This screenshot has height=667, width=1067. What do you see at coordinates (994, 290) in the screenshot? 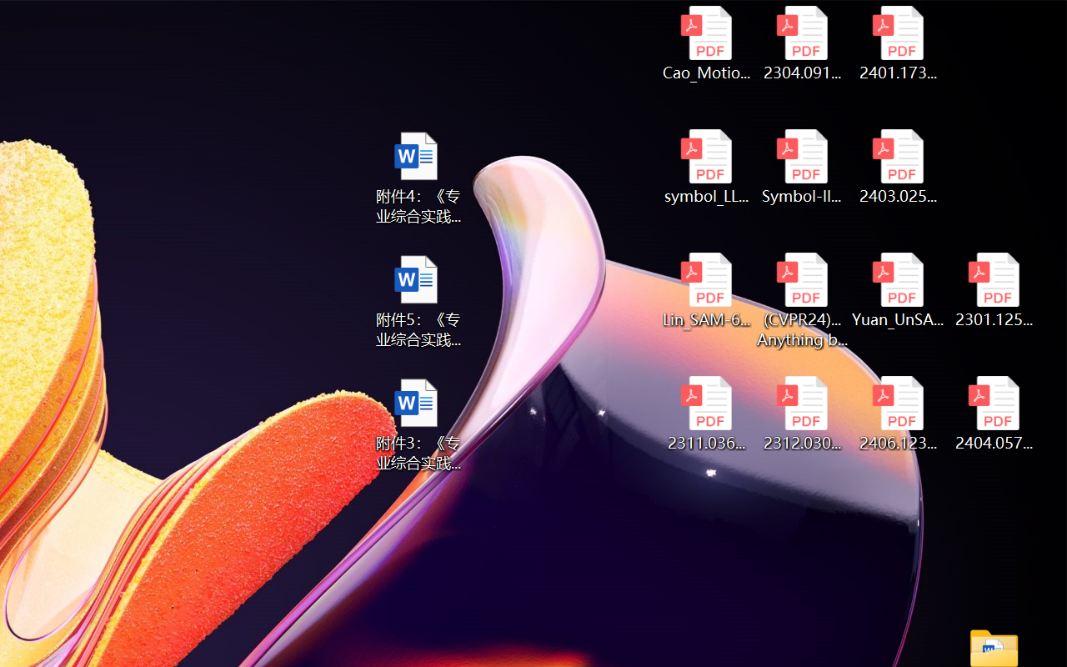
I see `2301.12597v3.pdf` at bounding box center [994, 290].